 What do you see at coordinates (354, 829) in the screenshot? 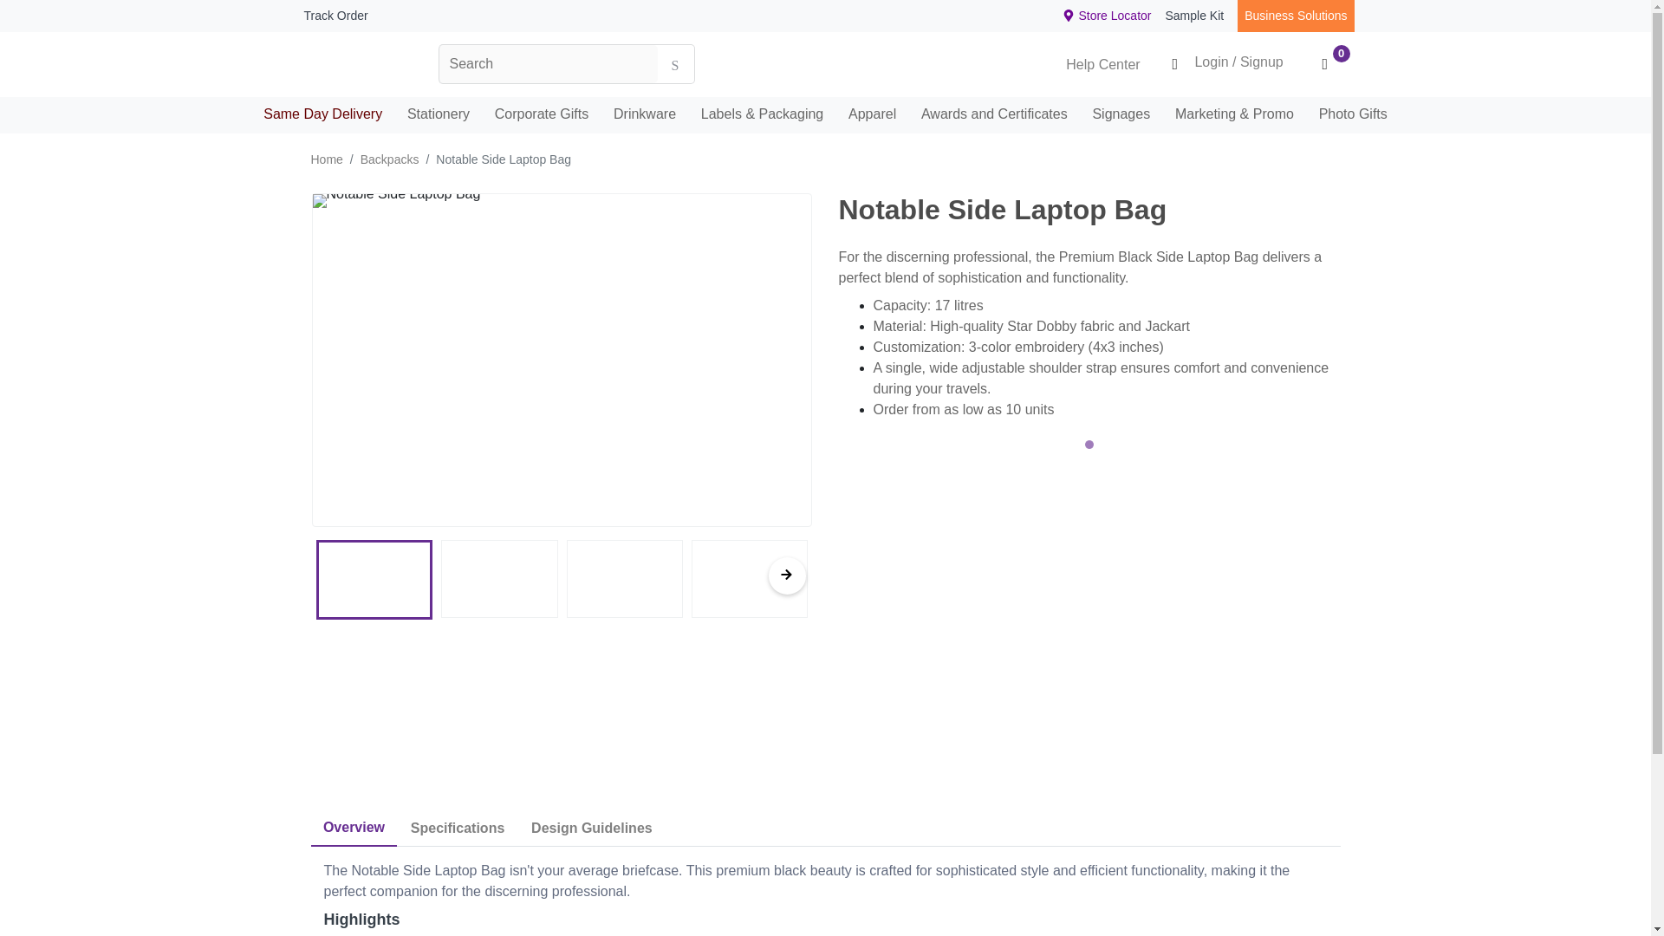
I see `Overview` at bounding box center [354, 829].